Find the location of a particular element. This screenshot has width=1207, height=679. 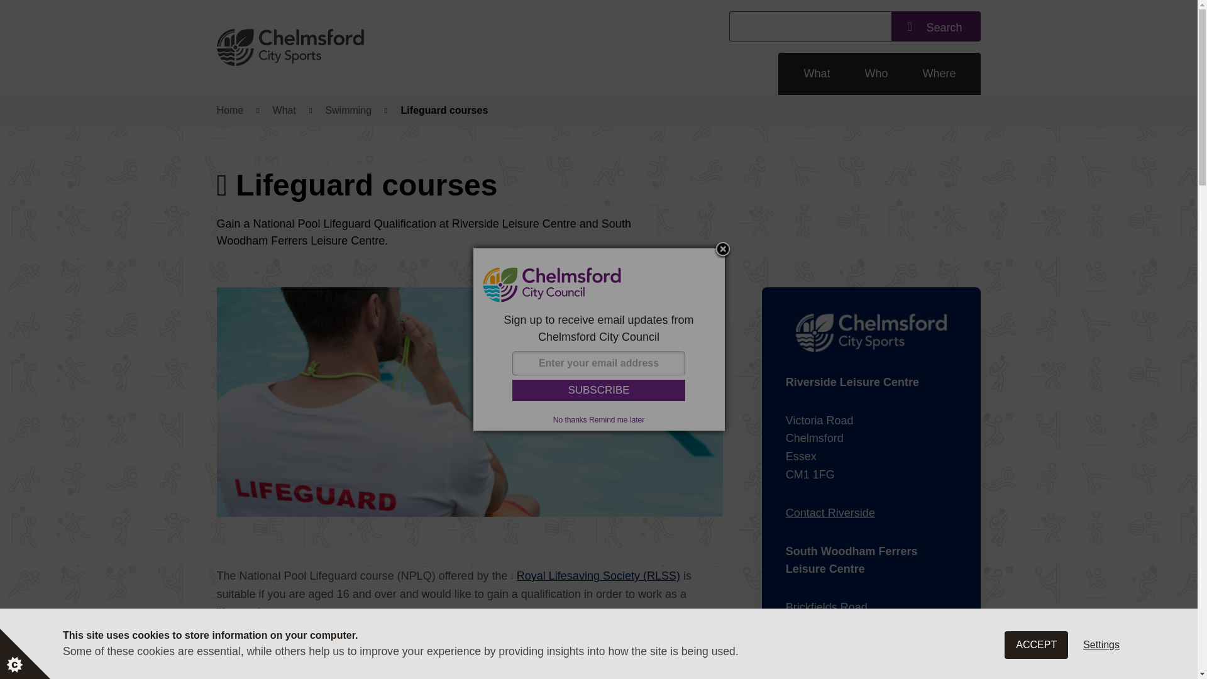

Settings is located at coordinates (1101, 676).